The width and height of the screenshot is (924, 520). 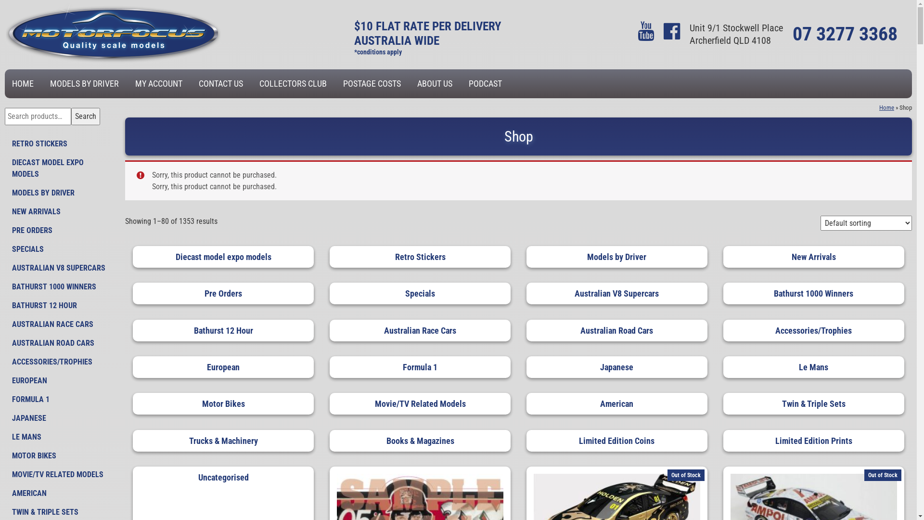 What do you see at coordinates (85, 84) in the screenshot?
I see `MODELS BY DRIVER` at bounding box center [85, 84].